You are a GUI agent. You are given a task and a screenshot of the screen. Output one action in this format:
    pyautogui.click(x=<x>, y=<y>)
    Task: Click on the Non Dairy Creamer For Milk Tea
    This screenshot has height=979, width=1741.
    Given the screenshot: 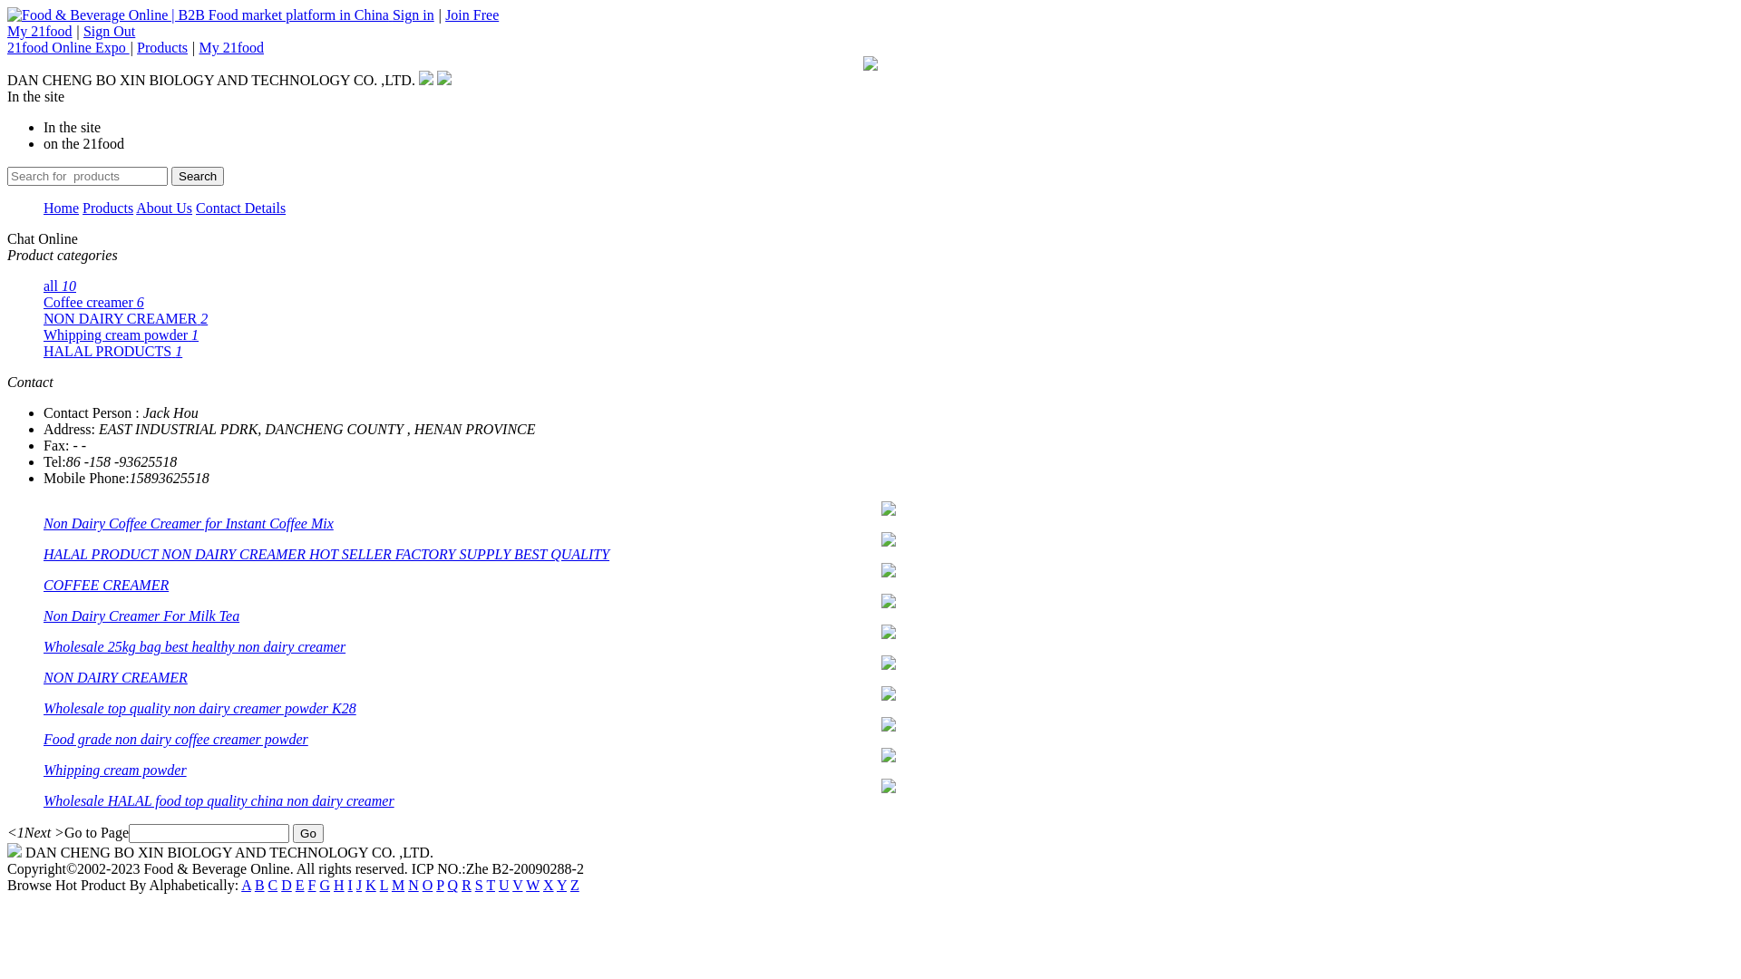 What is the action you would take?
    pyautogui.click(x=141, y=616)
    